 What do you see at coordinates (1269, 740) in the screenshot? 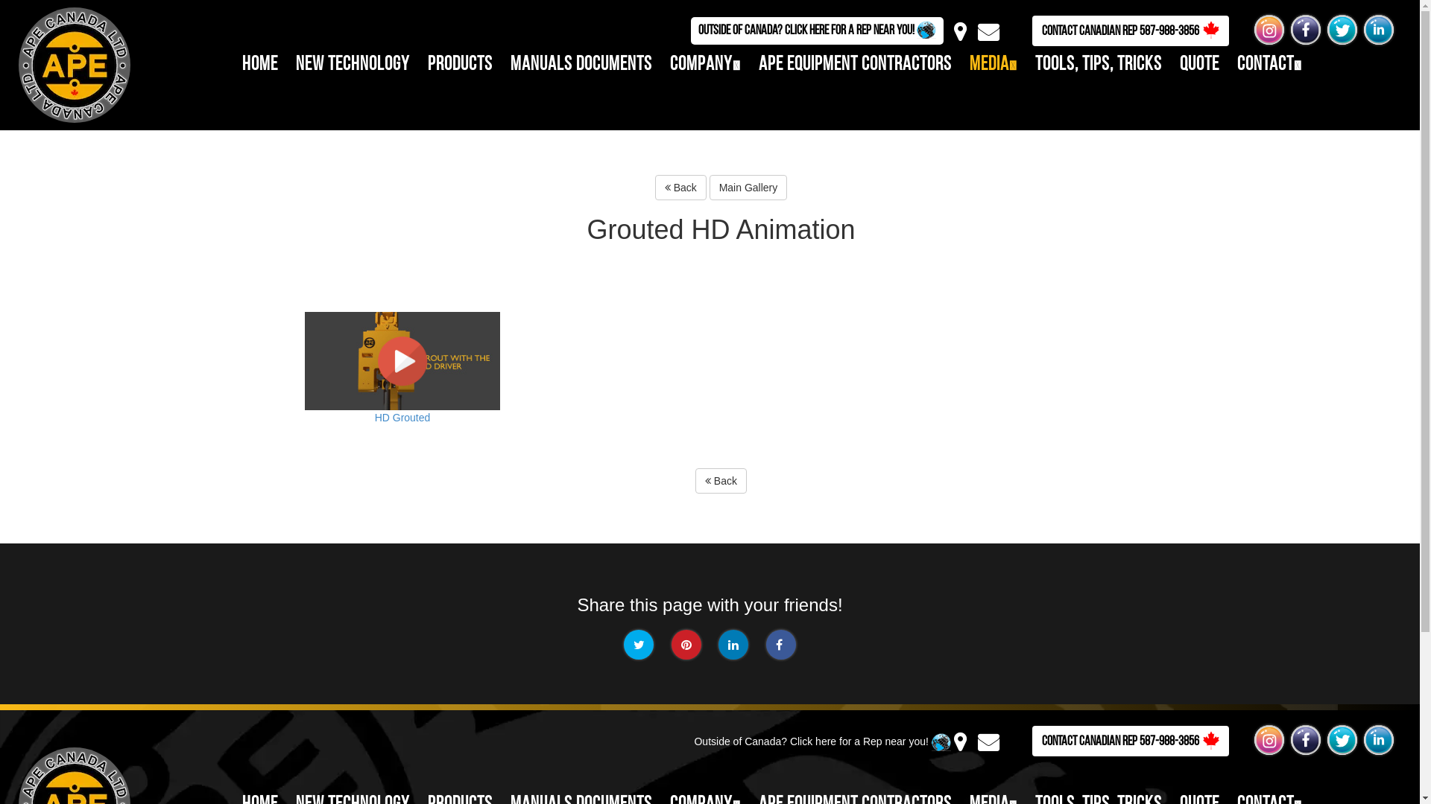
I see `Follow us on Instagram` at bounding box center [1269, 740].